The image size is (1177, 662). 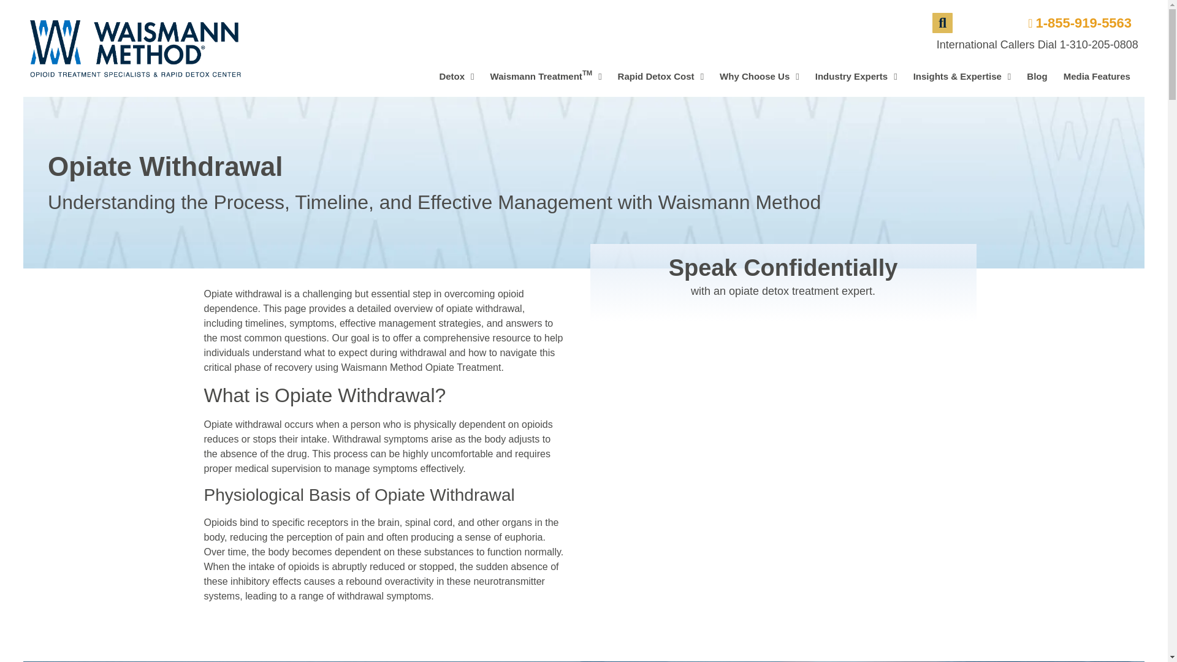 I want to click on 1-310-205-0808, so click(x=1075, y=23).